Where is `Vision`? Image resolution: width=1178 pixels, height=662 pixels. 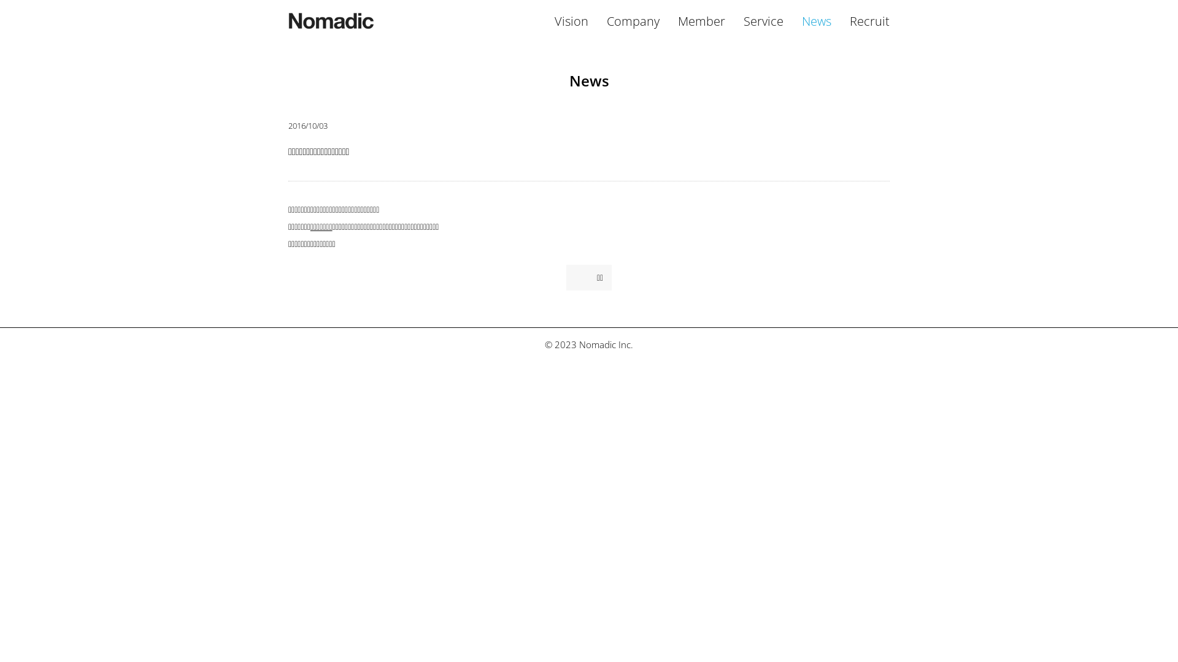
Vision is located at coordinates (572, 21).